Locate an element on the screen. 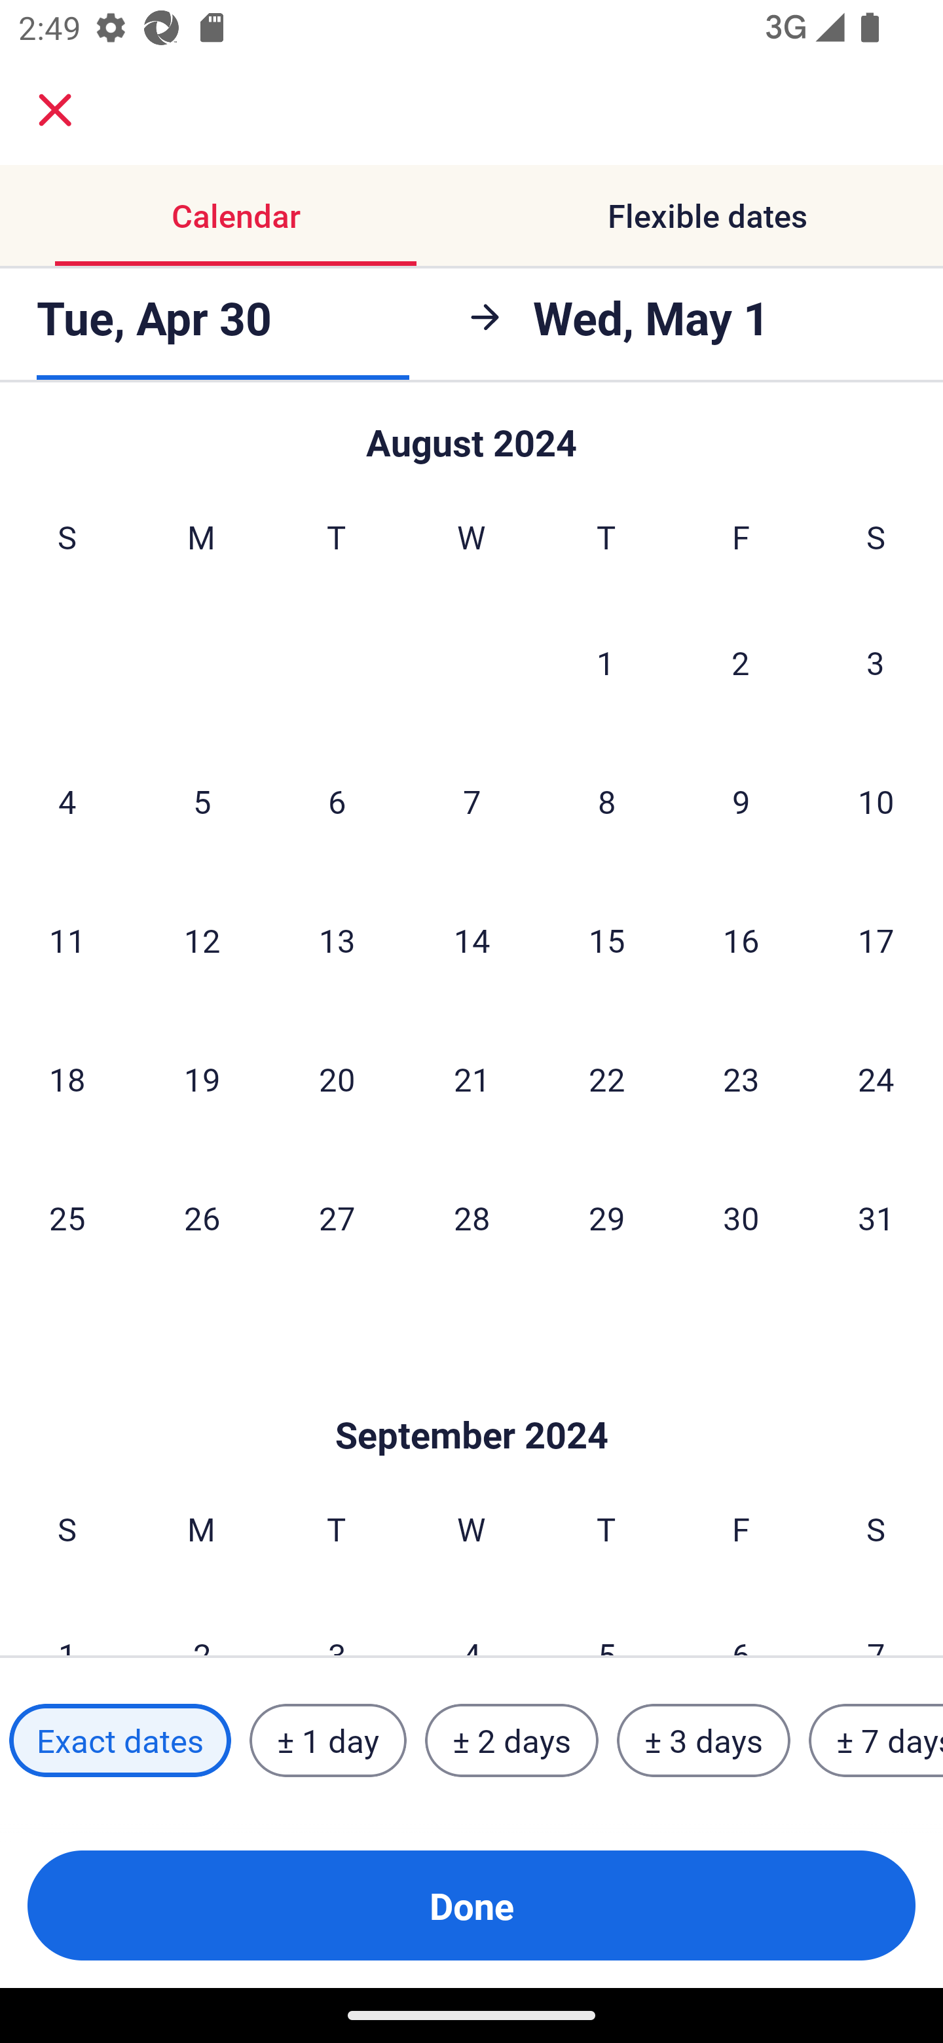  15 Thursday, August 15, 2024 is located at coordinates (606, 940).